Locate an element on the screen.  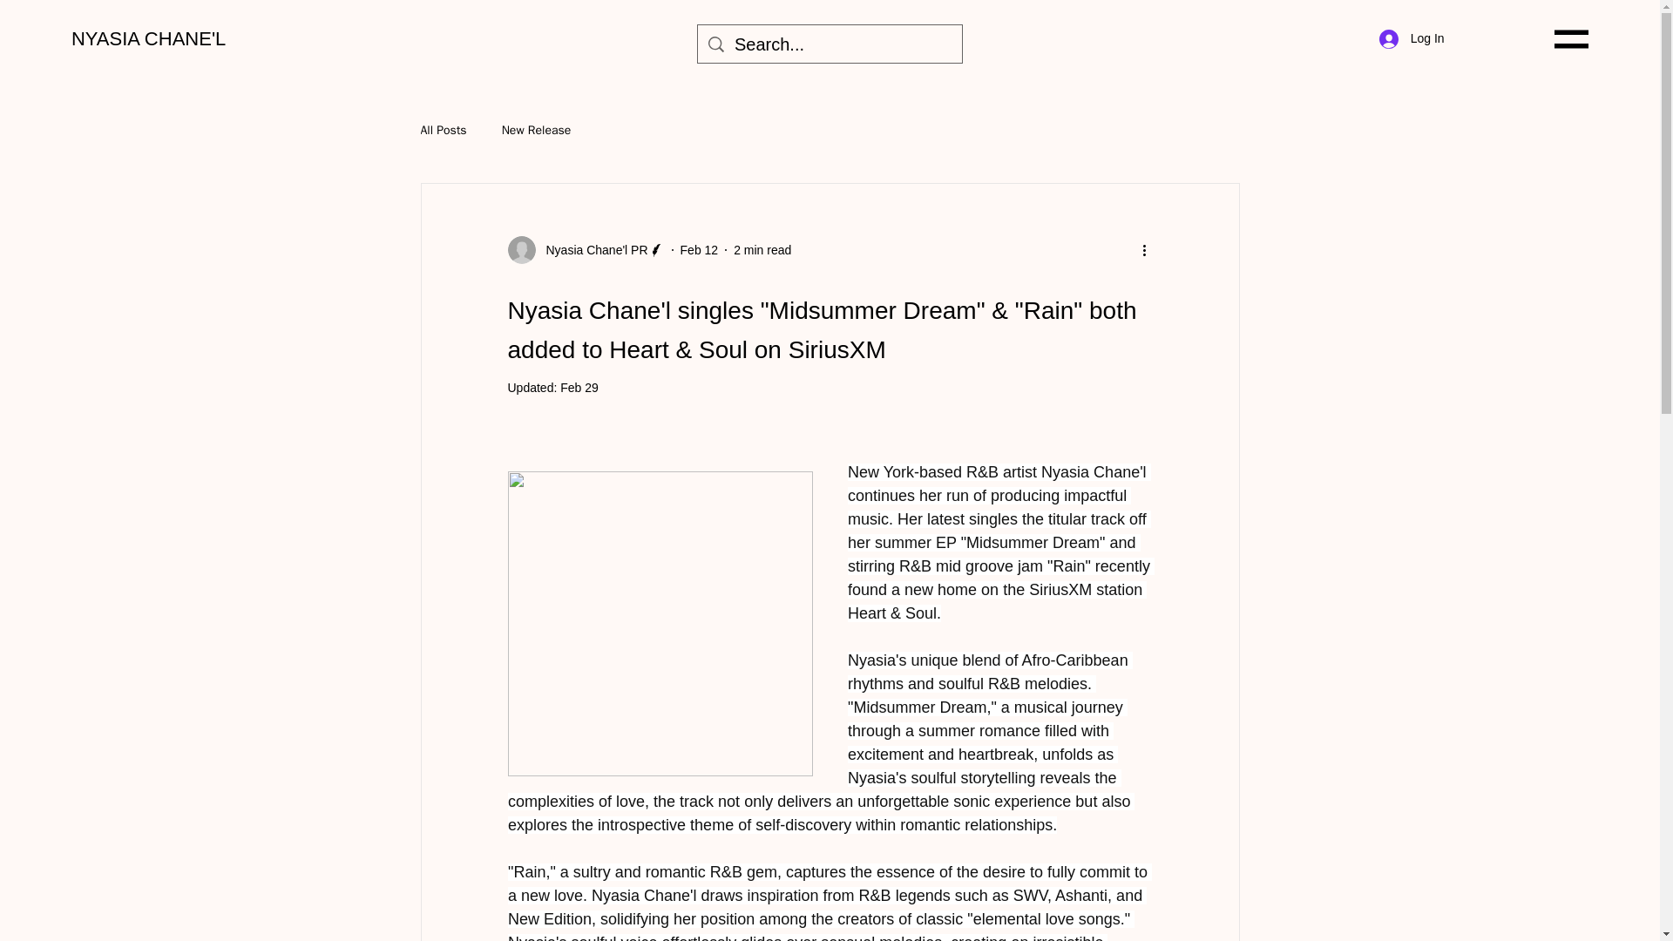
Nyasia Chane'l PR is located at coordinates (586, 250).